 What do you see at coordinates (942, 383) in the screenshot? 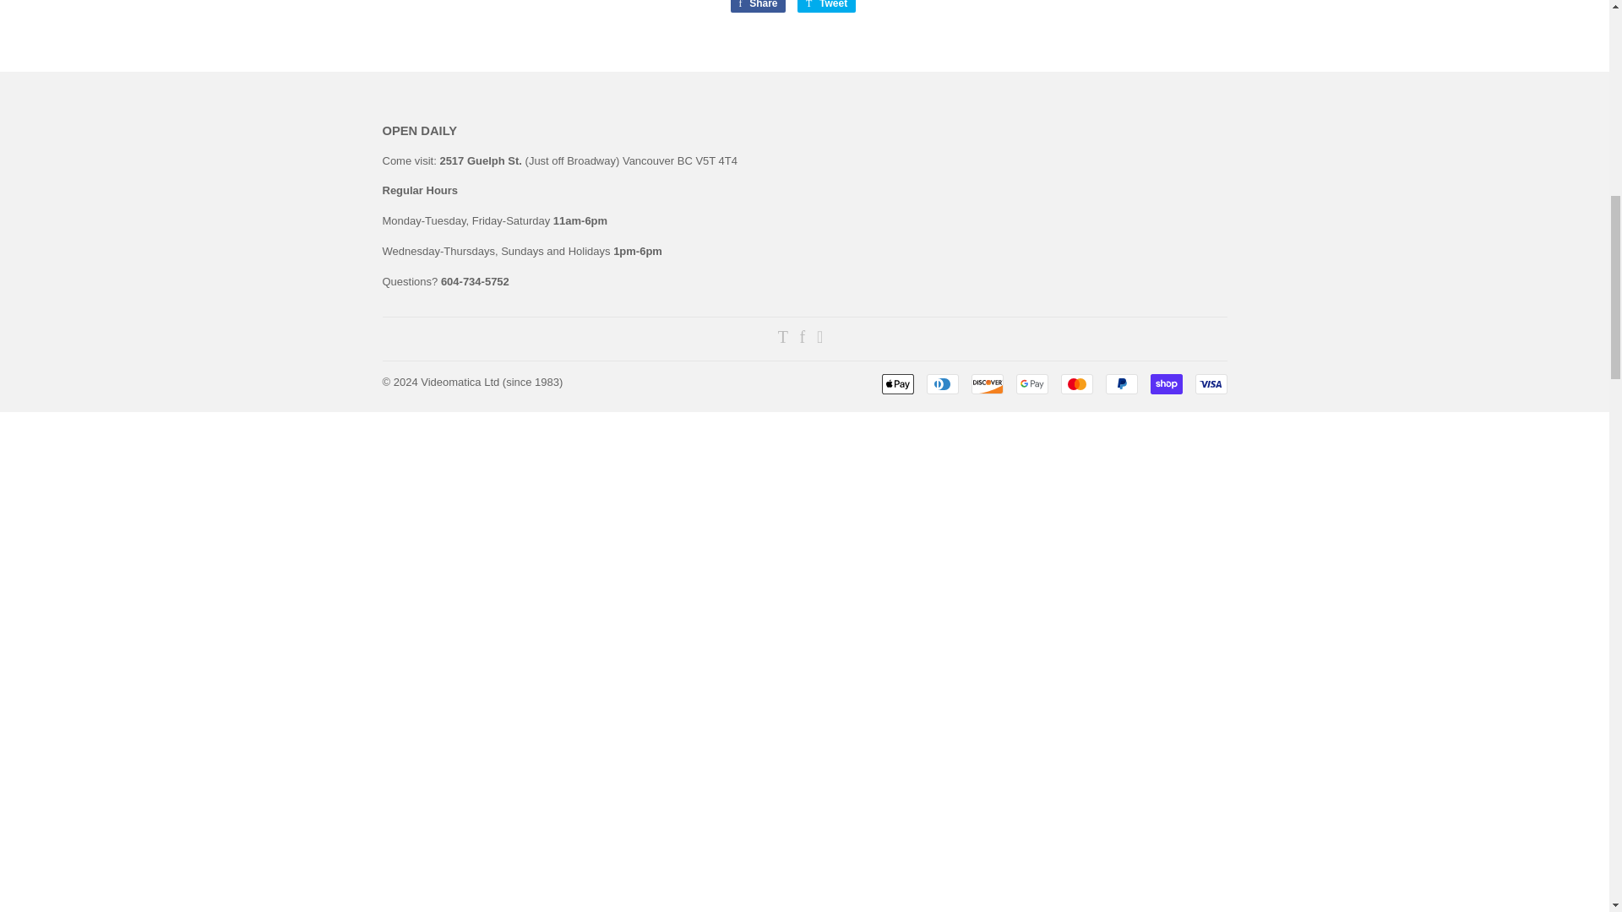
I see `Diners Club` at bounding box center [942, 383].